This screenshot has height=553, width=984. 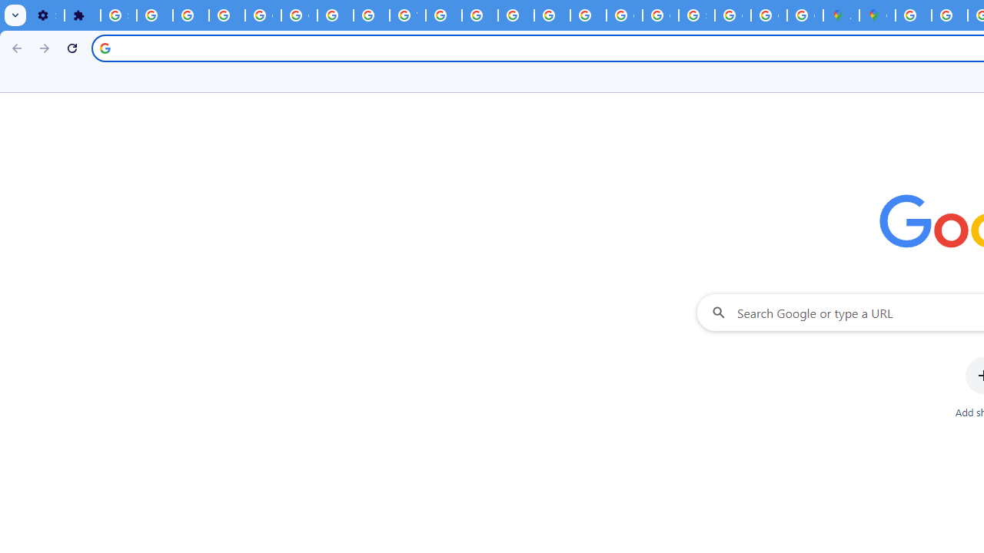 What do you see at coordinates (806, 15) in the screenshot?
I see `Create your Google Account` at bounding box center [806, 15].